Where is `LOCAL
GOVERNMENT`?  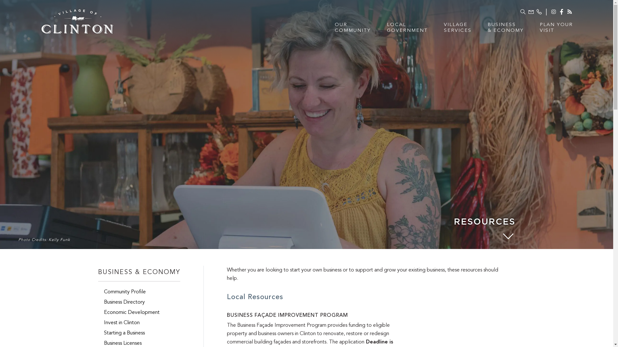 LOCAL
GOVERNMENT is located at coordinates (407, 31).